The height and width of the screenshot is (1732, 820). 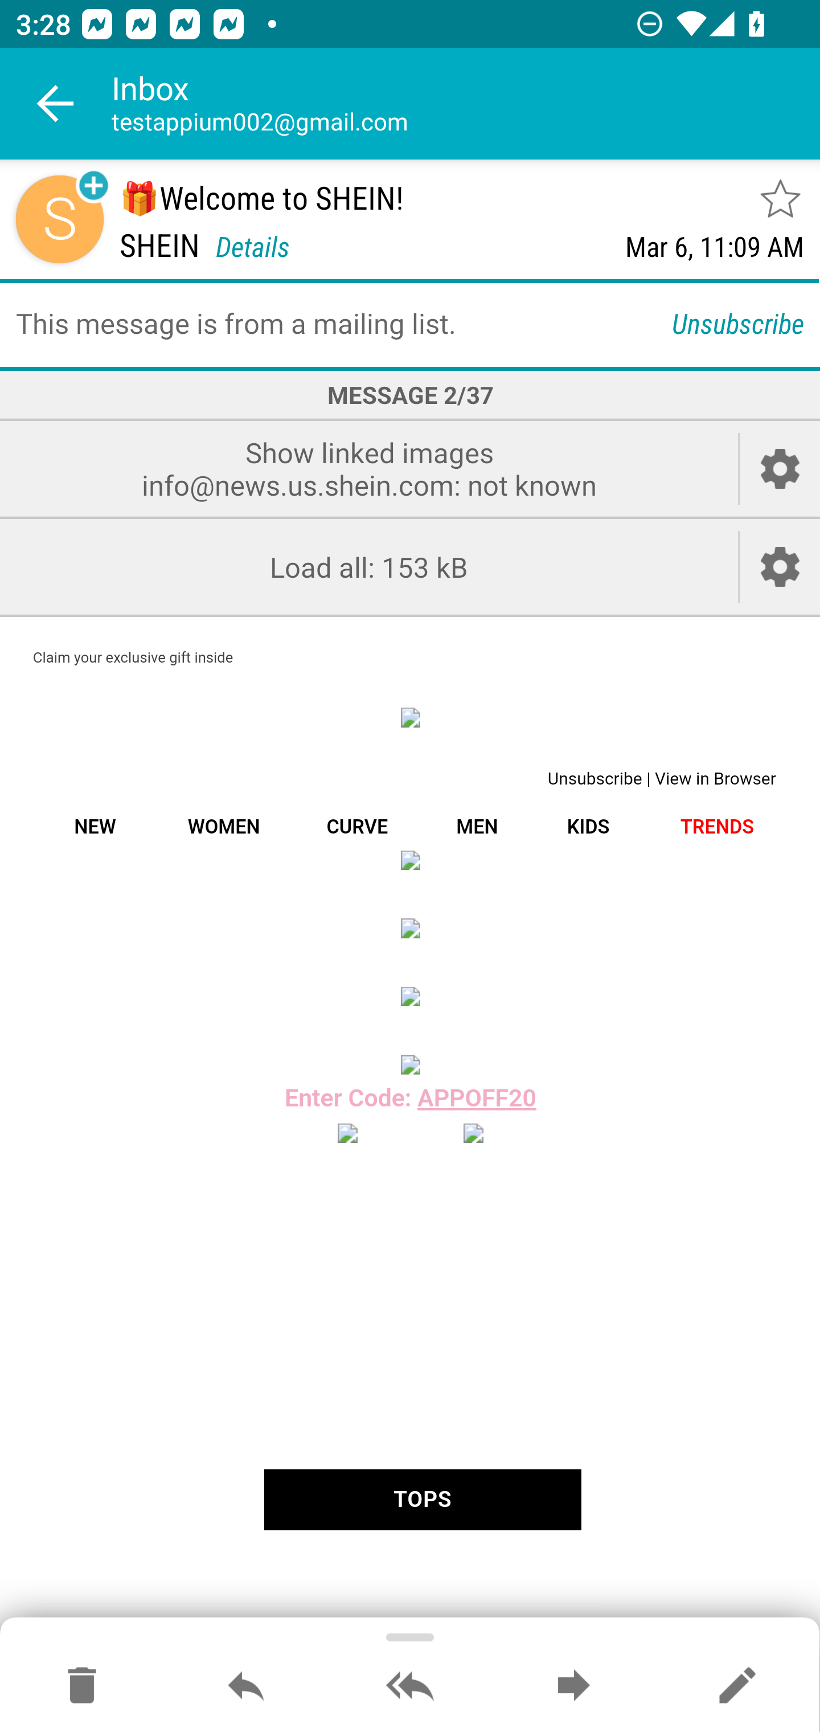 What do you see at coordinates (717, 827) in the screenshot?
I see `TRENDS` at bounding box center [717, 827].